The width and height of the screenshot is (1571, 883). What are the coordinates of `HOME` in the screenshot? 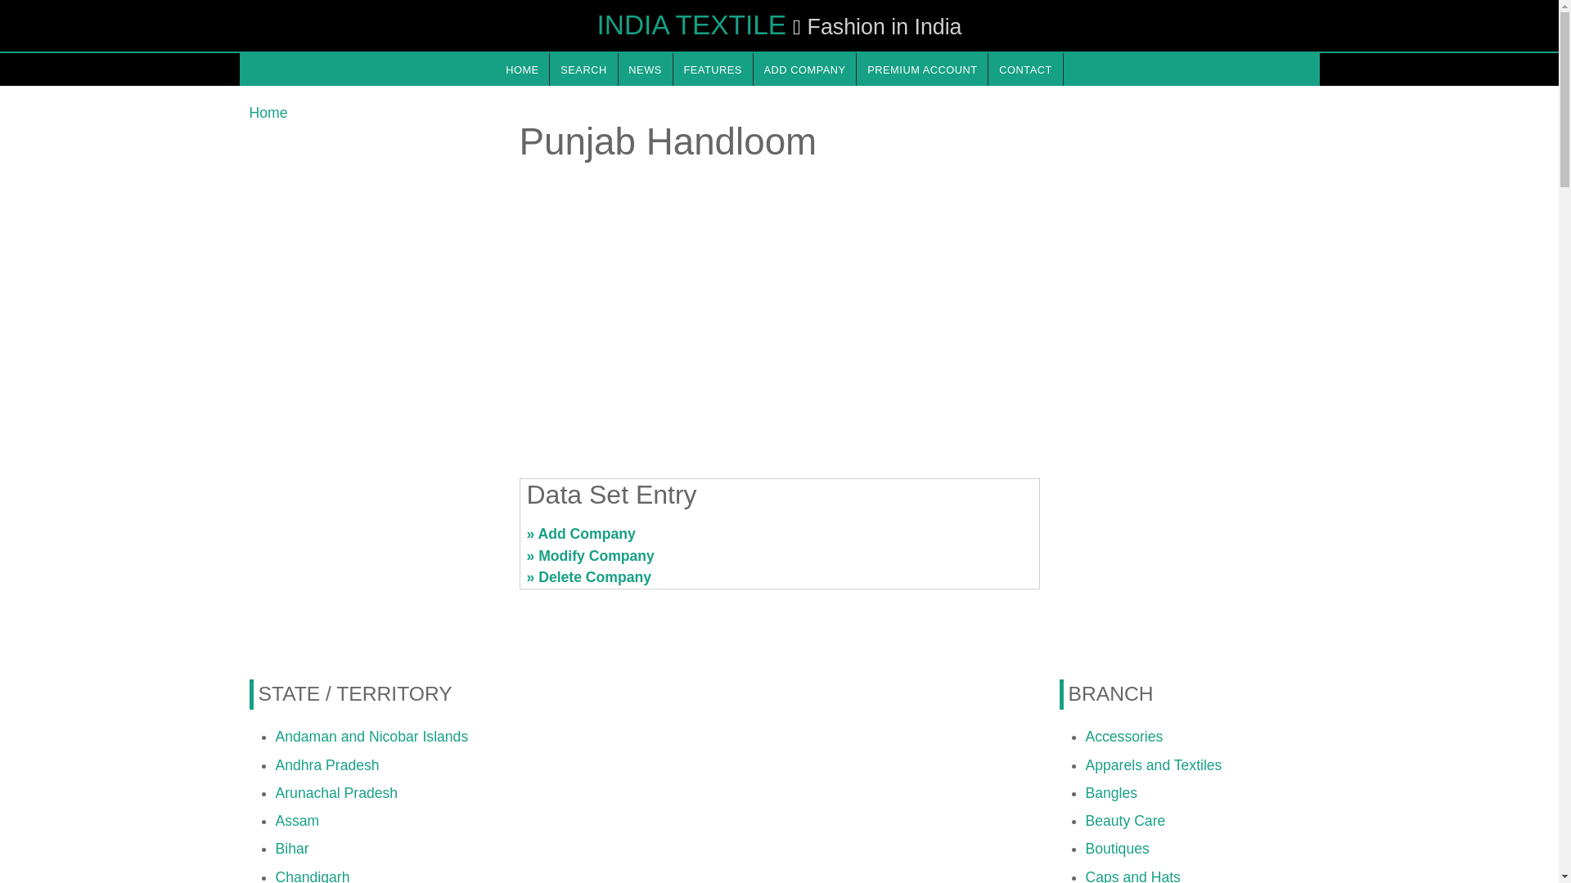 It's located at (521, 69).